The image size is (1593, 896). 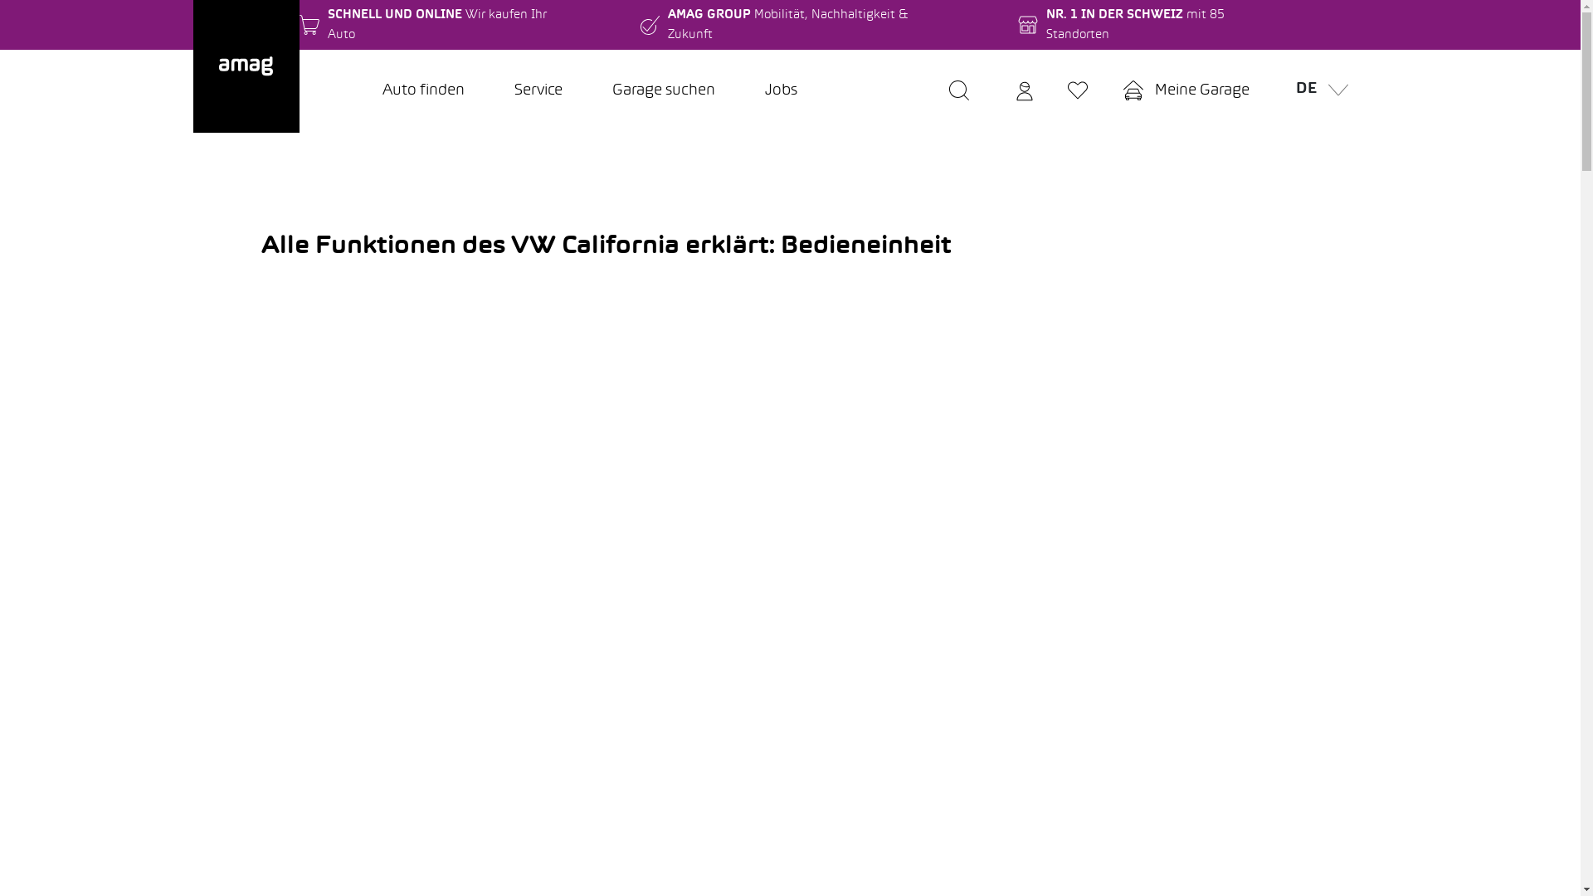 What do you see at coordinates (1186, 91) in the screenshot?
I see `Meine Garage` at bounding box center [1186, 91].